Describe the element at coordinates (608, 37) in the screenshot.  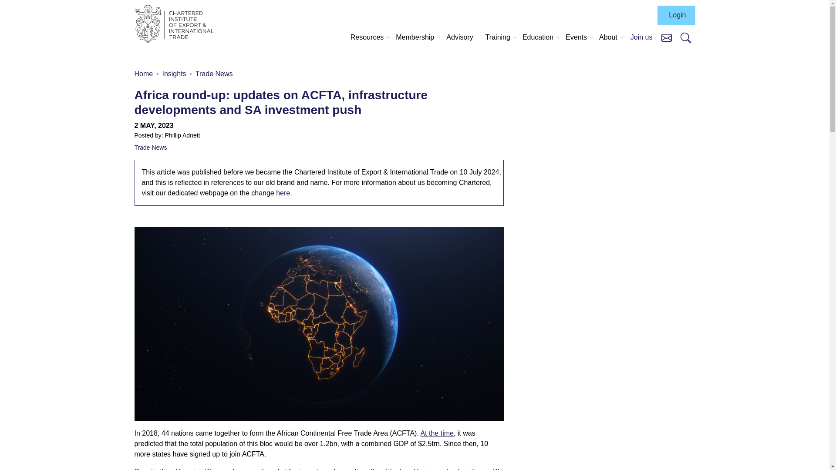
I see `About` at that location.